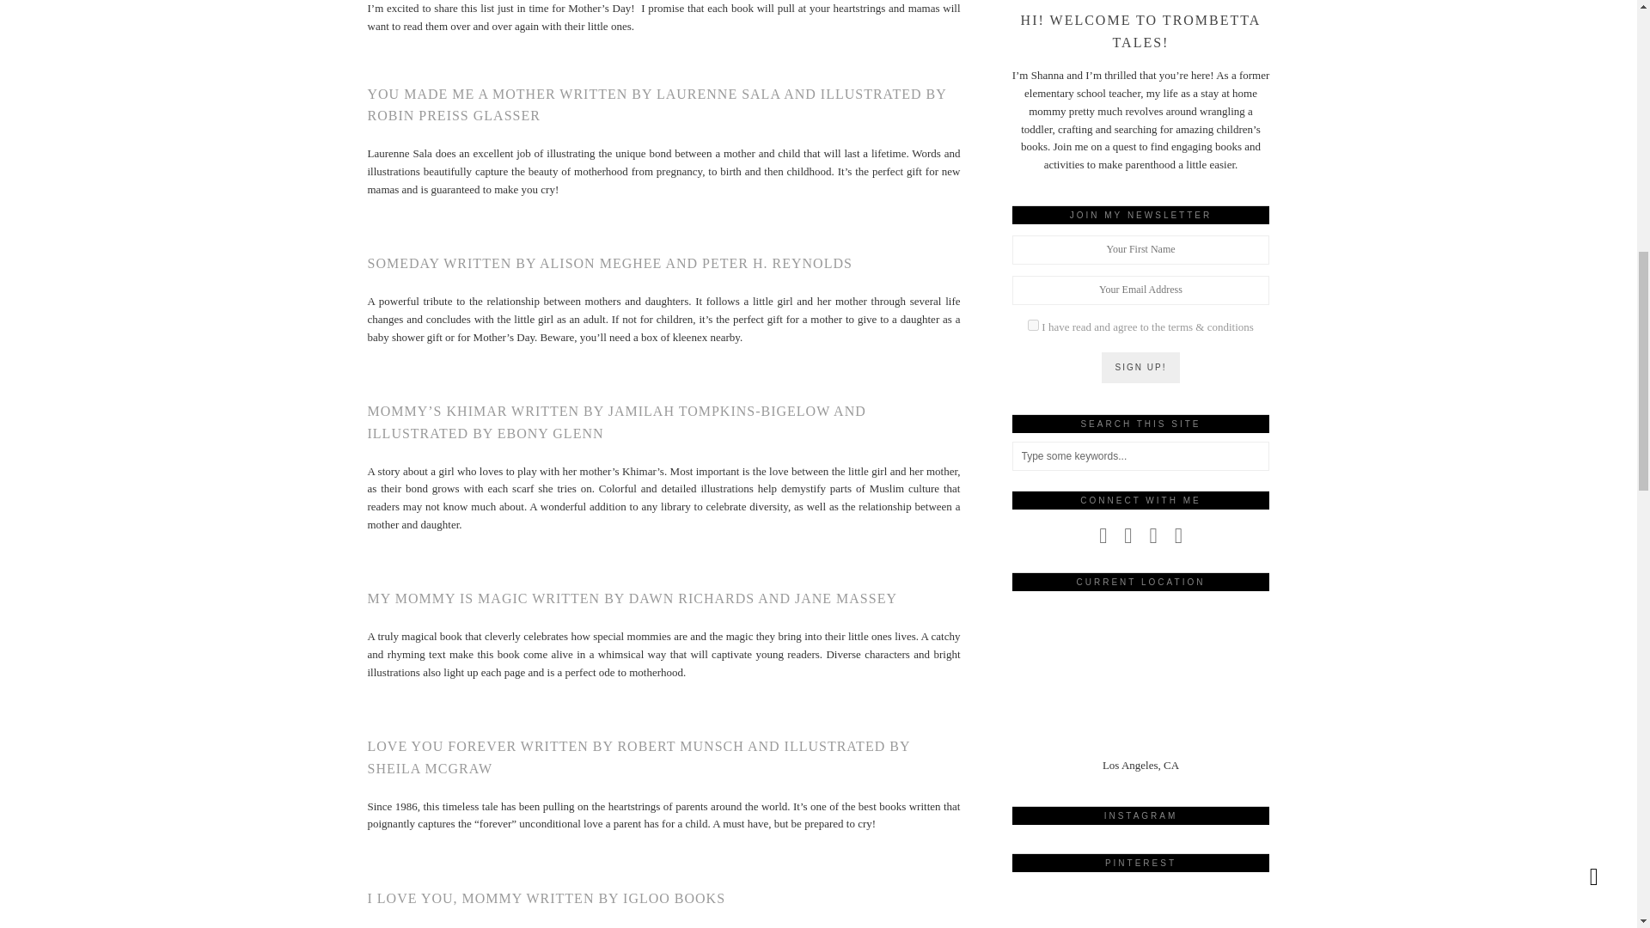 The width and height of the screenshot is (1650, 928). Describe the element at coordinates (547, 898) in the screenshot. I see `I LOVE YOU, MOMMY WRITTEN BY IGLOO BOOKS` at that location.